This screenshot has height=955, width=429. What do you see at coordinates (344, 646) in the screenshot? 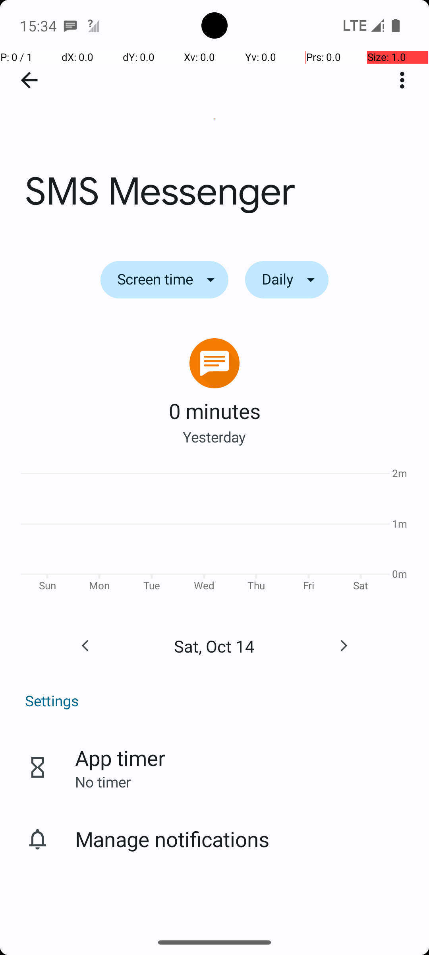
I see `Go to the next day` at bounding box center [344, 646].